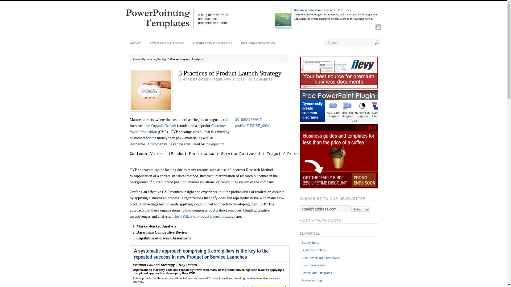  Describe the element at coordinates (212, 43) in the screenshot. I see `POWERPOINT DIAGRAMS` at that location.